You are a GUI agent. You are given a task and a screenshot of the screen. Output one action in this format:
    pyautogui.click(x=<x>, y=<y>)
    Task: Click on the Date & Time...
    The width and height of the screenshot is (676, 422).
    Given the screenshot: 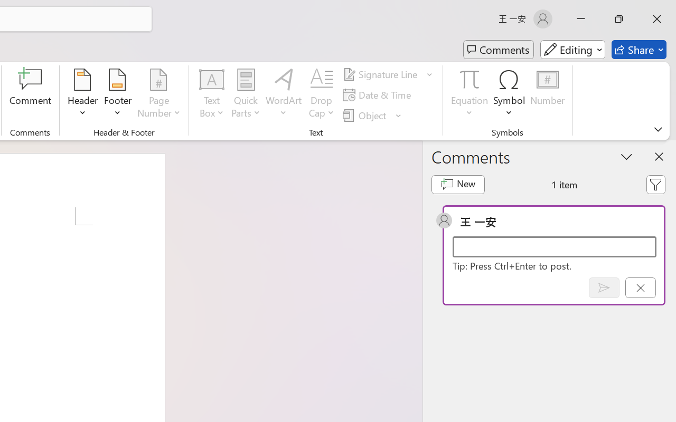 What is the action you would take?
    pyautogui.click(x=378, y=95)
    